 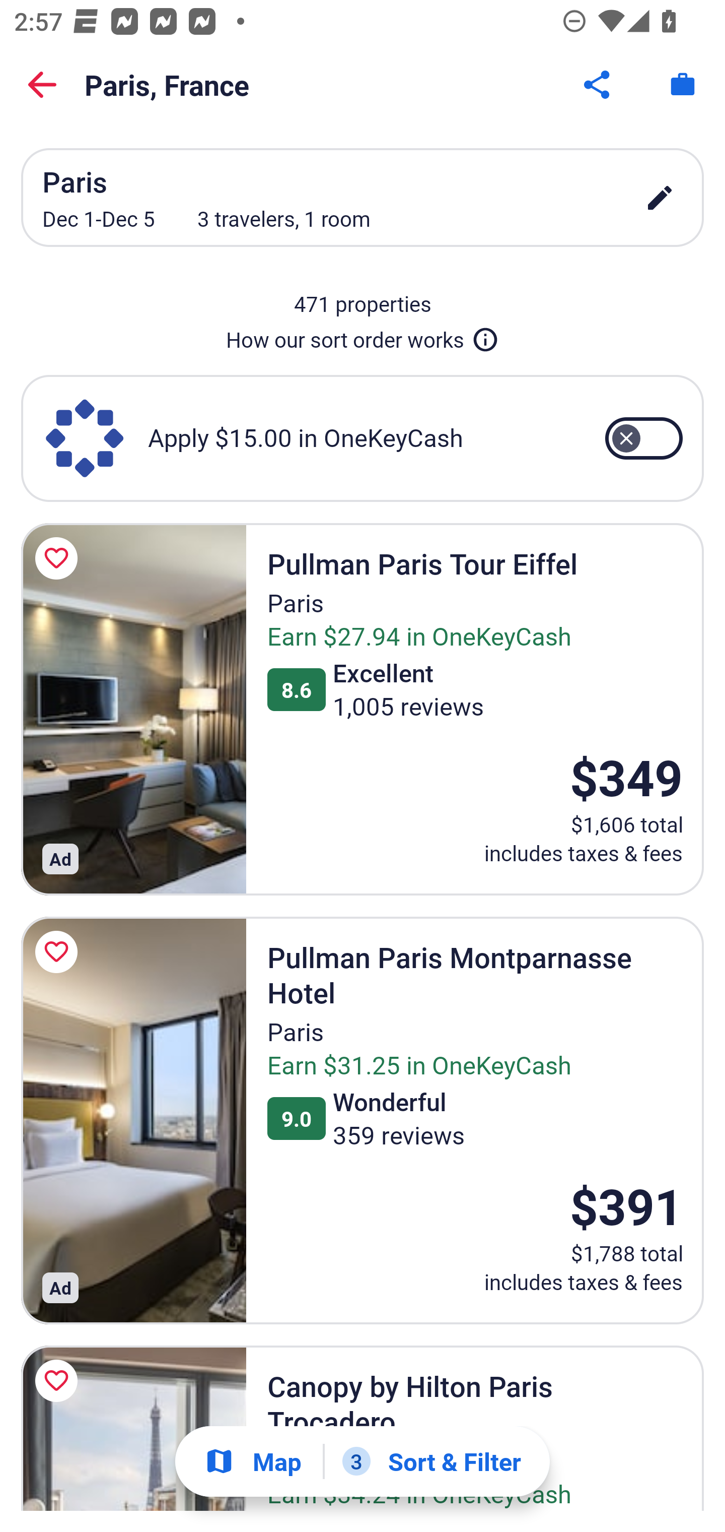 I want to click on 3 Sort & Filter 3 Filters applied. Filters Button, so click(x=431, y=1461).